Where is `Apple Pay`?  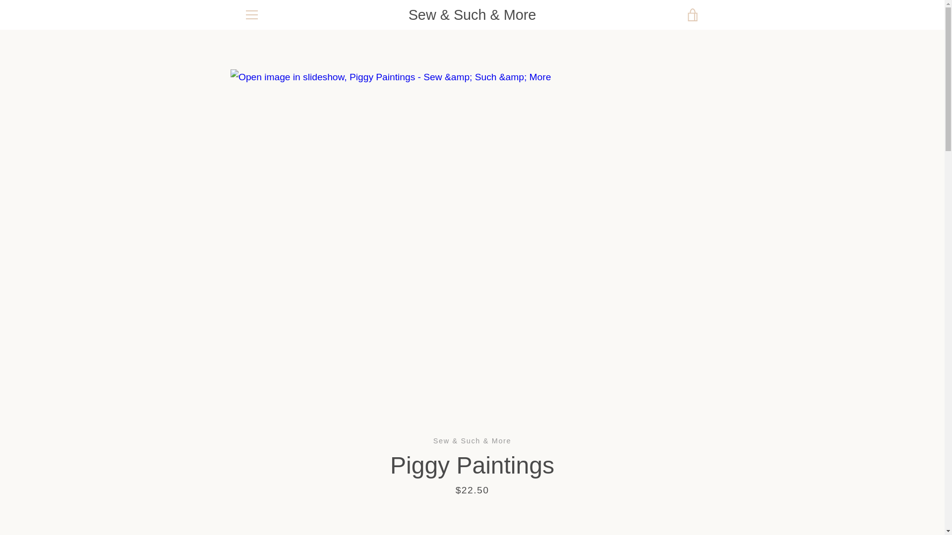
Apple Pay is located at coordinates (600, 492).